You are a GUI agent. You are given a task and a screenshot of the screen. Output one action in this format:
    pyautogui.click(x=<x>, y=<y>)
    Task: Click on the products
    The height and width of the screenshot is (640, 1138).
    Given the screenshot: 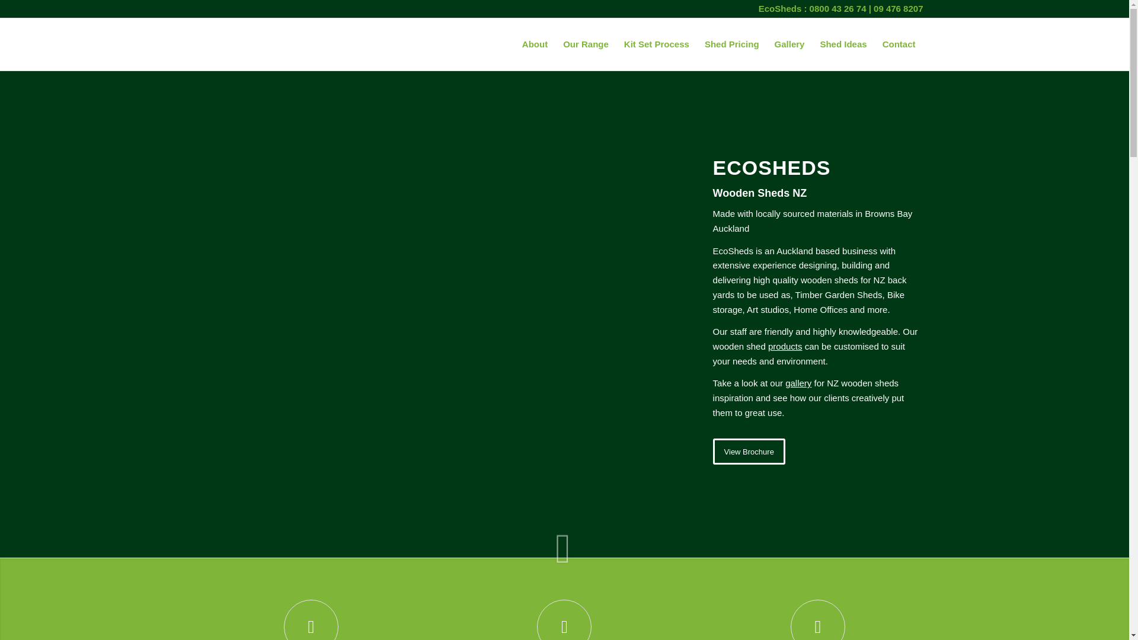 What is the action you would take?
    pyautogui.click(x=785, y=346)
    